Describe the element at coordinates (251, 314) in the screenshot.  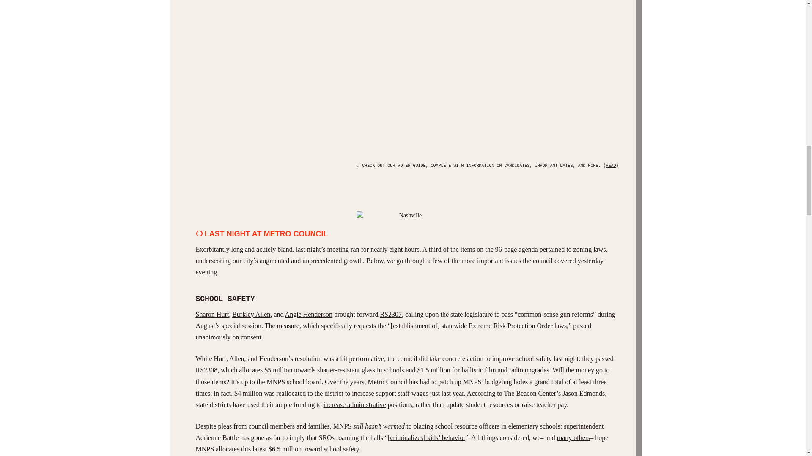
I see `Burkley Allen` at that location.